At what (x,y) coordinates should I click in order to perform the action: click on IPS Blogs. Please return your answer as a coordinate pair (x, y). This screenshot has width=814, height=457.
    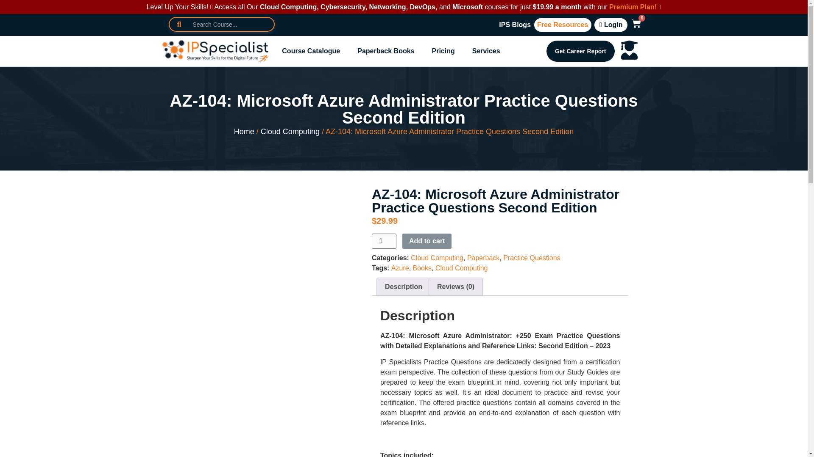
    Looking at the image, I should click on (515, 25).